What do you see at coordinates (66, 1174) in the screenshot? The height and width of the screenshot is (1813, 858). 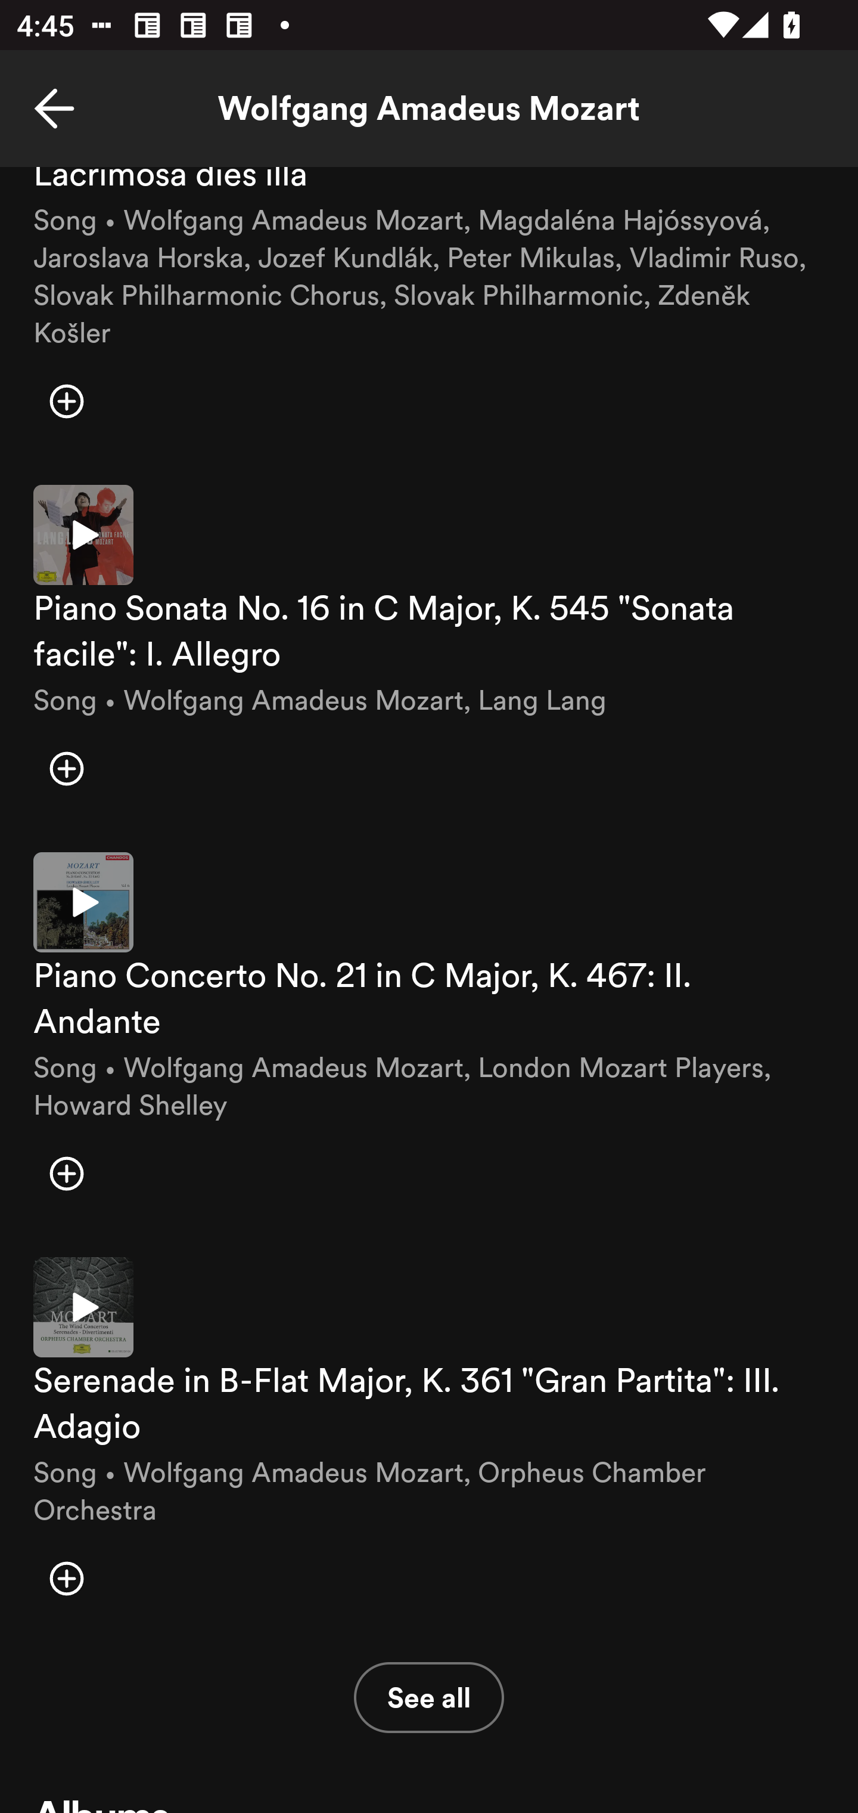 I see `Add item` at bounding box center [66, 1174].